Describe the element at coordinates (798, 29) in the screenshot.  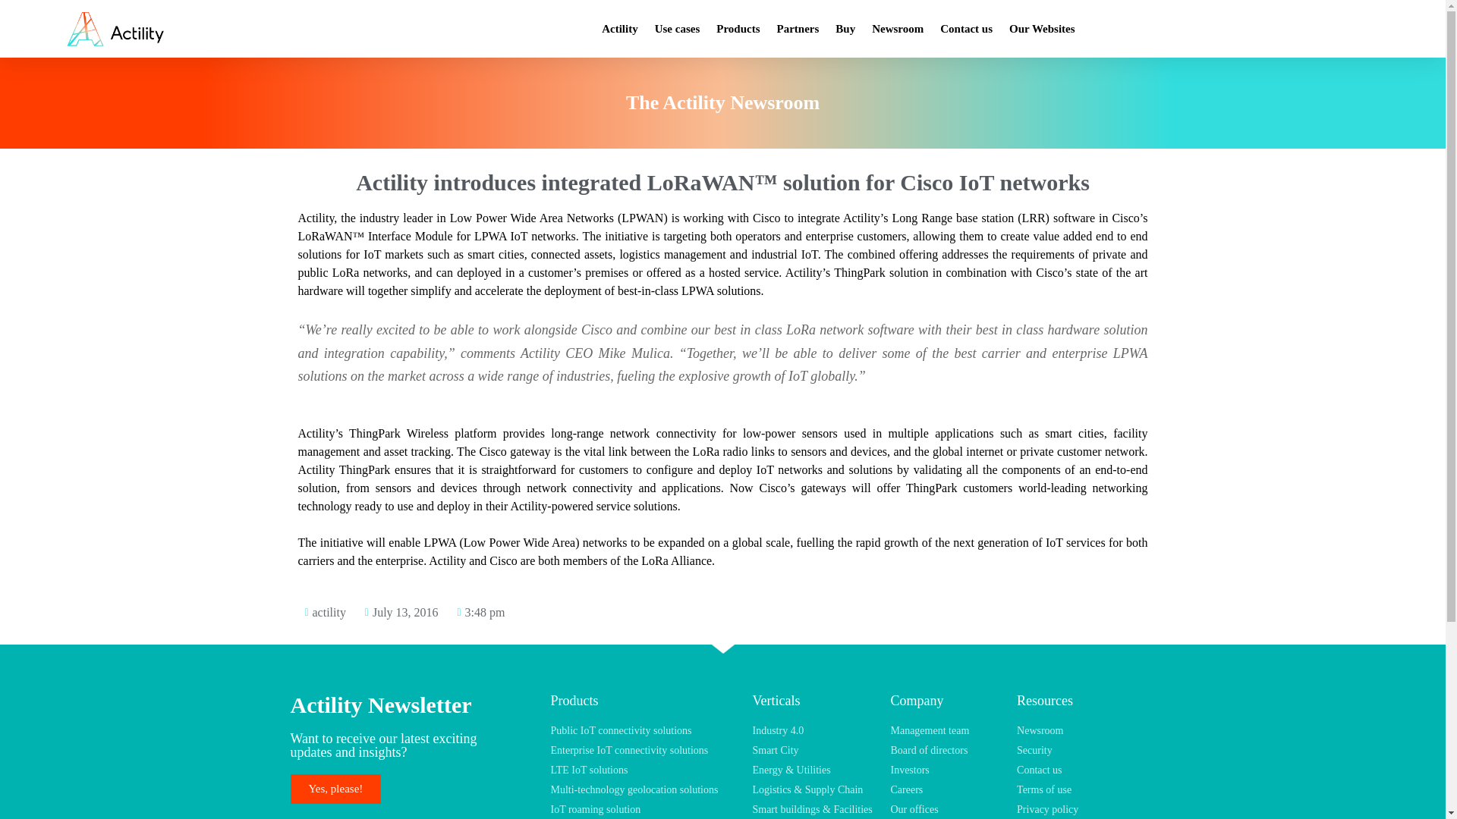
I see `Partners` at that location.